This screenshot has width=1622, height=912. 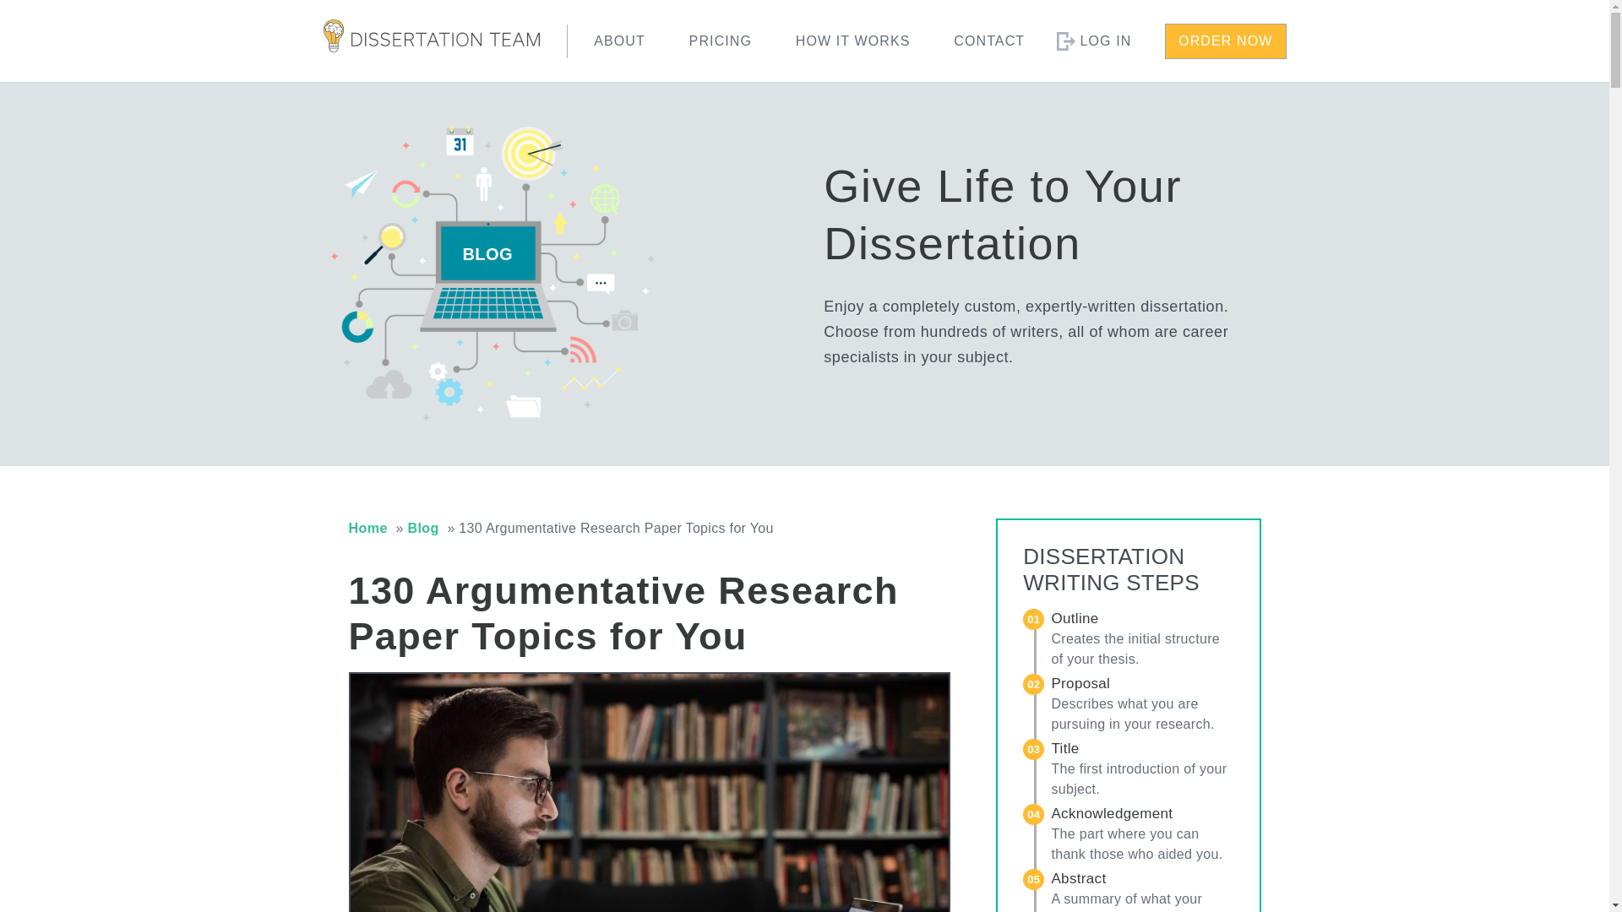 I want to click on ABOUT, so click(x=619, y=41).